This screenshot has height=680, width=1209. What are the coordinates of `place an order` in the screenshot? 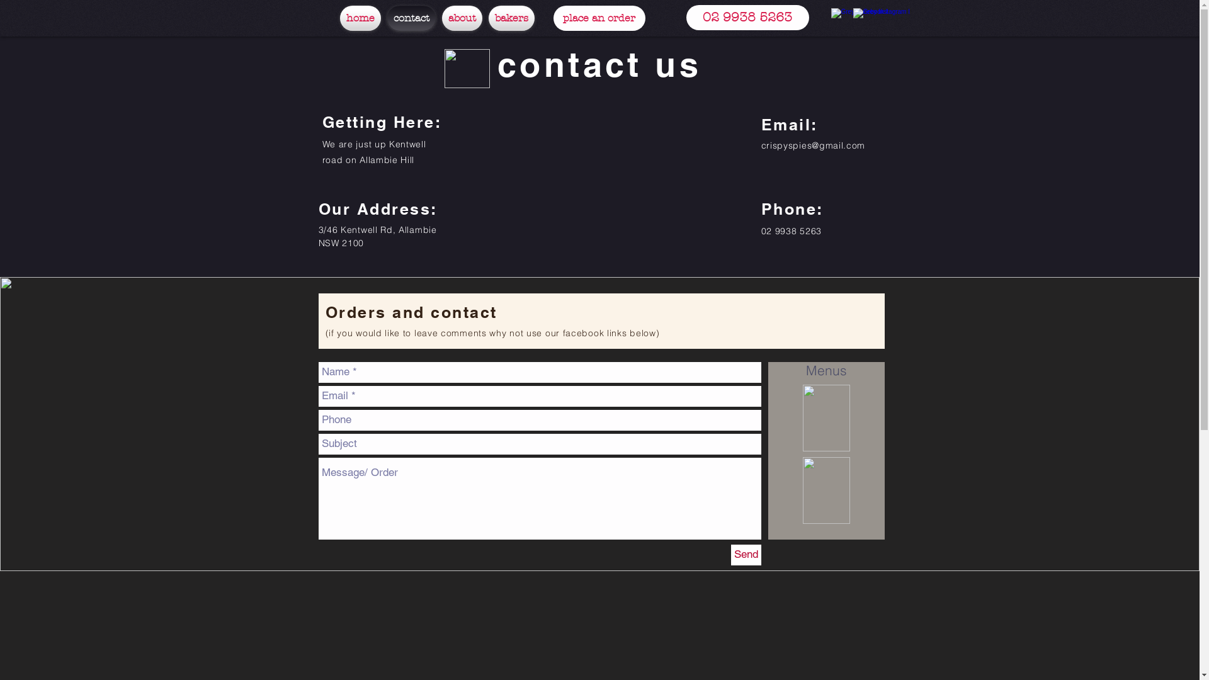 It's located at (599, 18).